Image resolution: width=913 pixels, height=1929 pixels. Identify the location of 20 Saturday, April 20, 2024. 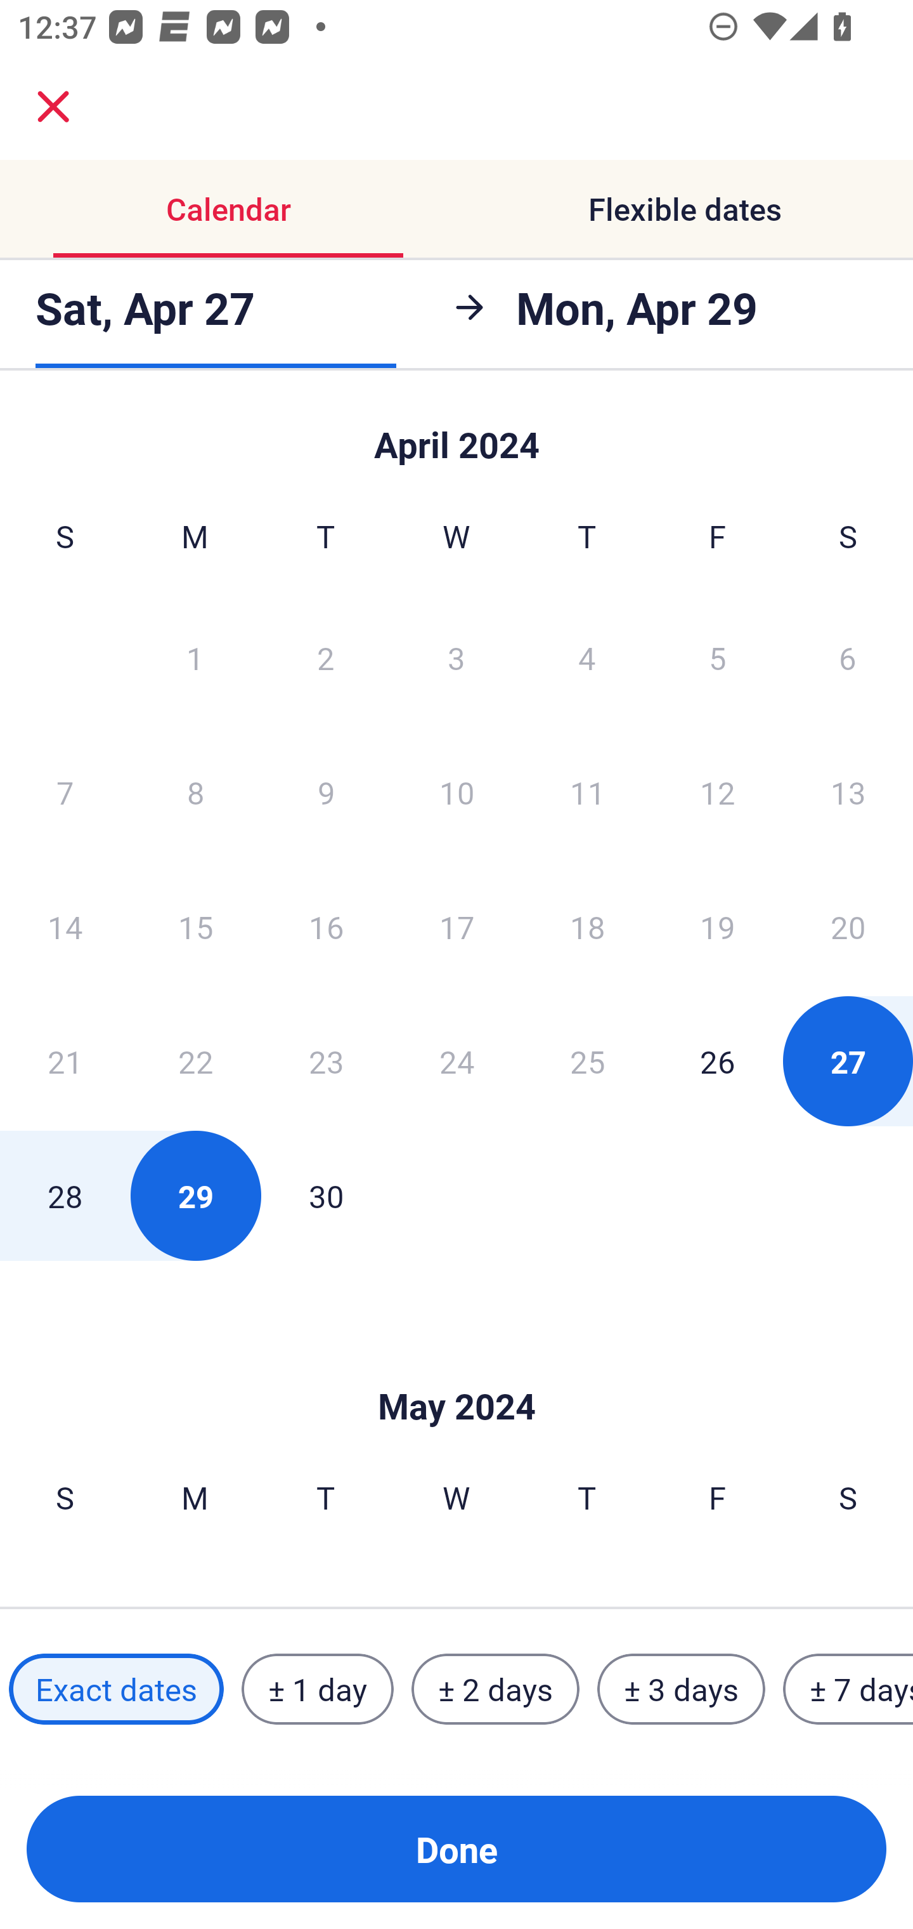
(848, 926).